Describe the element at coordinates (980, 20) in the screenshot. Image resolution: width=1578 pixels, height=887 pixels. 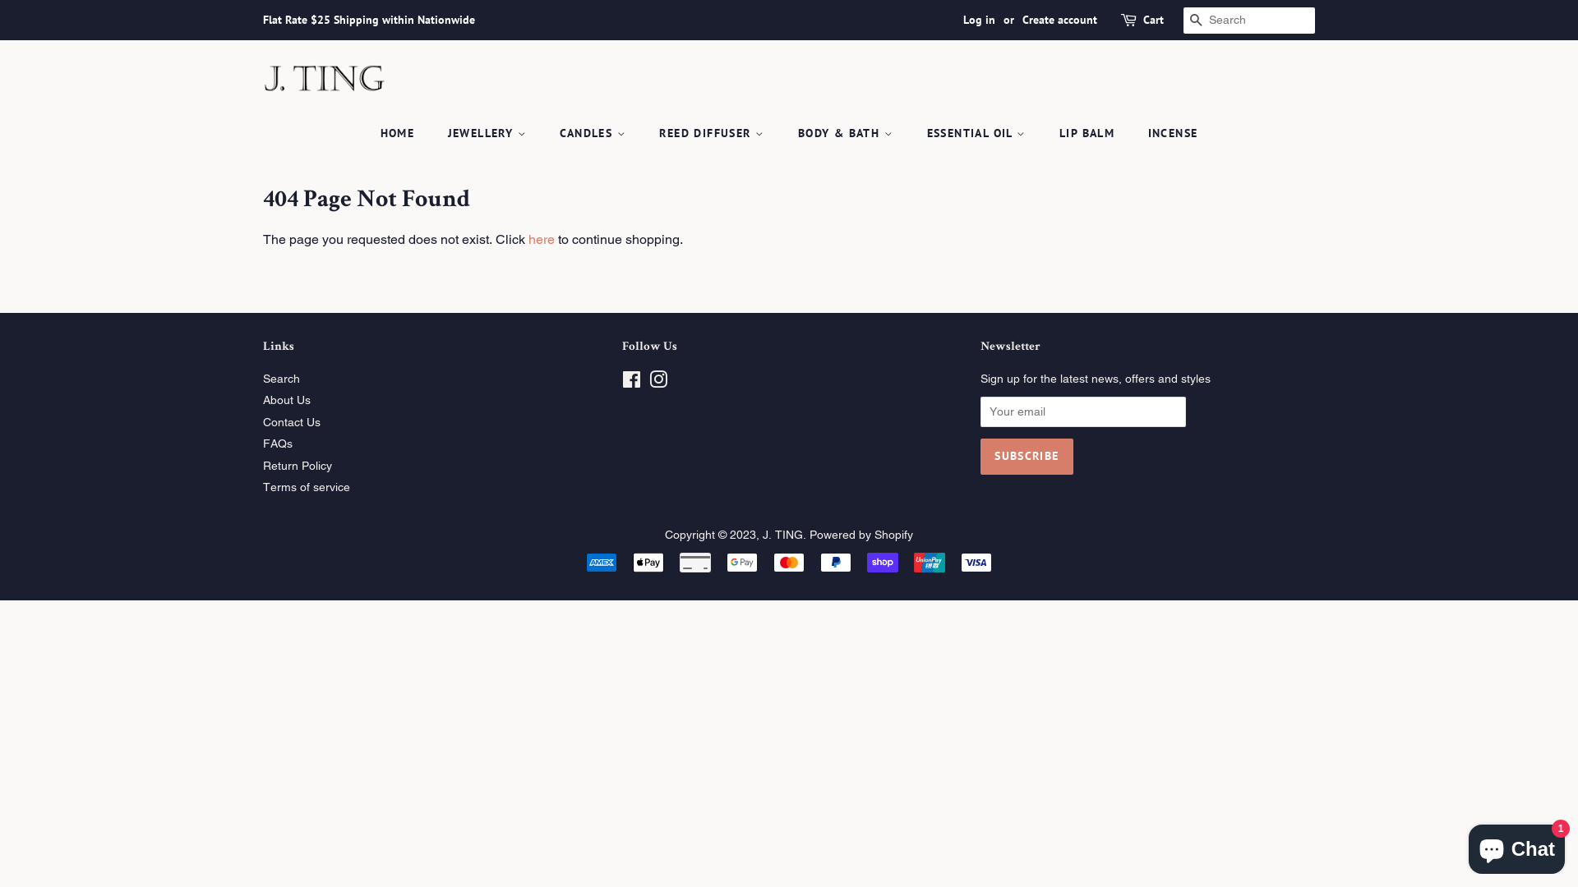
I see `Log in` at that location.